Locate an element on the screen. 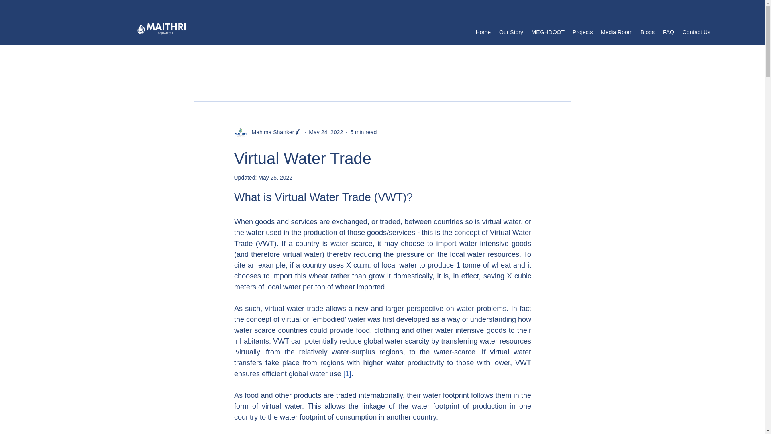  Our Story is located at coordinates (511, 32).